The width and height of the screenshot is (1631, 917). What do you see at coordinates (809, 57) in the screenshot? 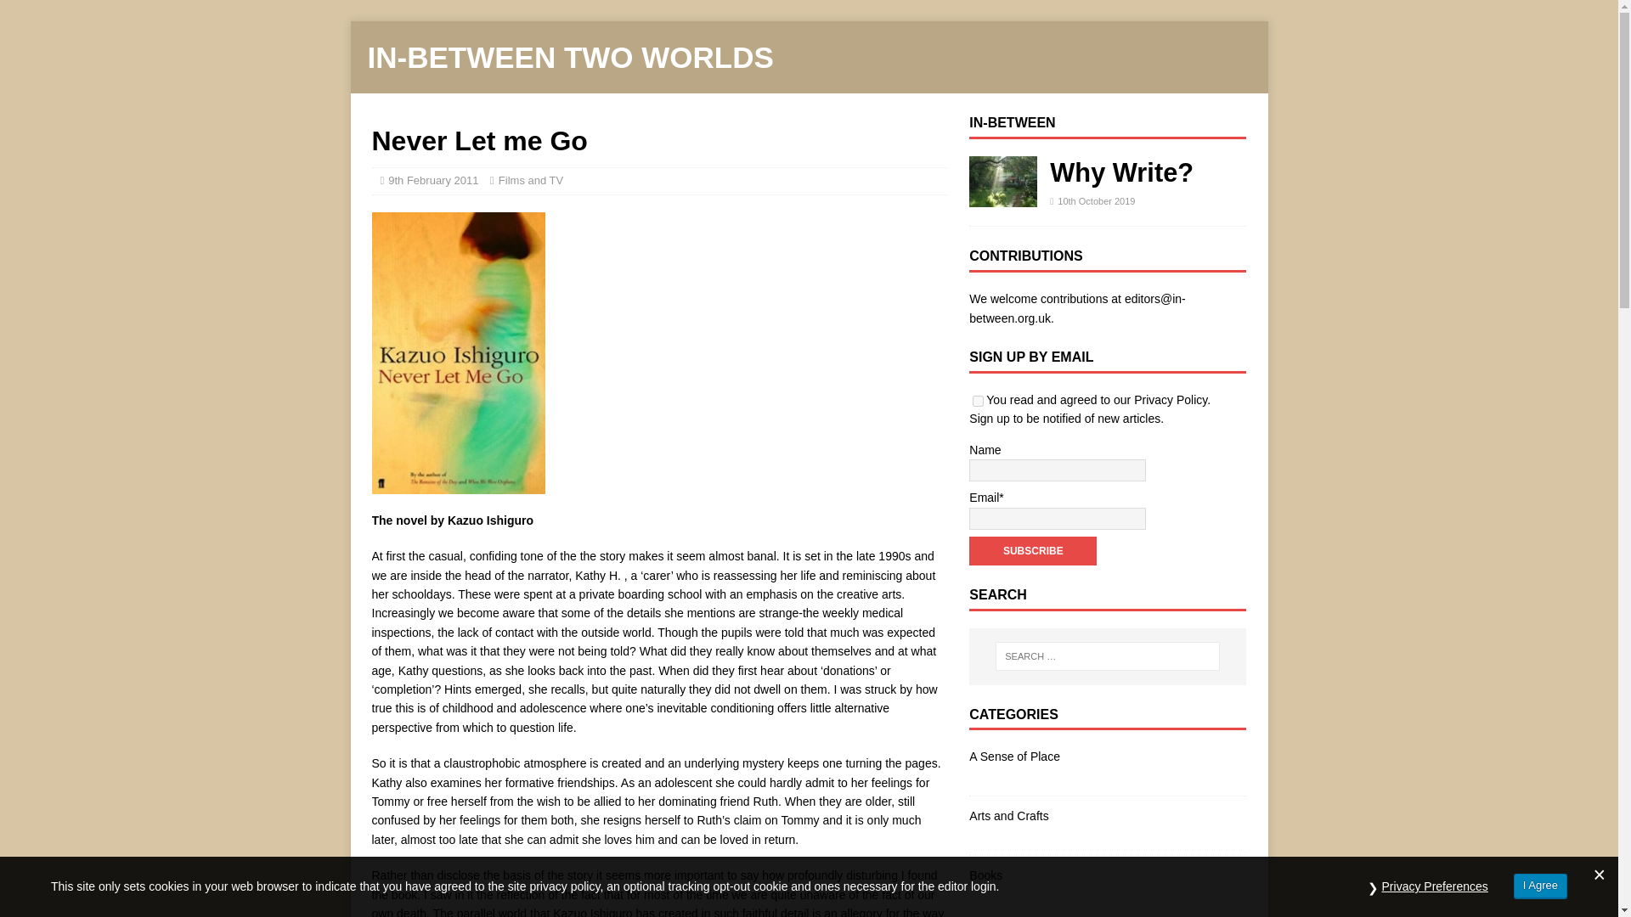
I see `IN-BETWEEN TWO WORLDS` at bounding box center [809, 57].